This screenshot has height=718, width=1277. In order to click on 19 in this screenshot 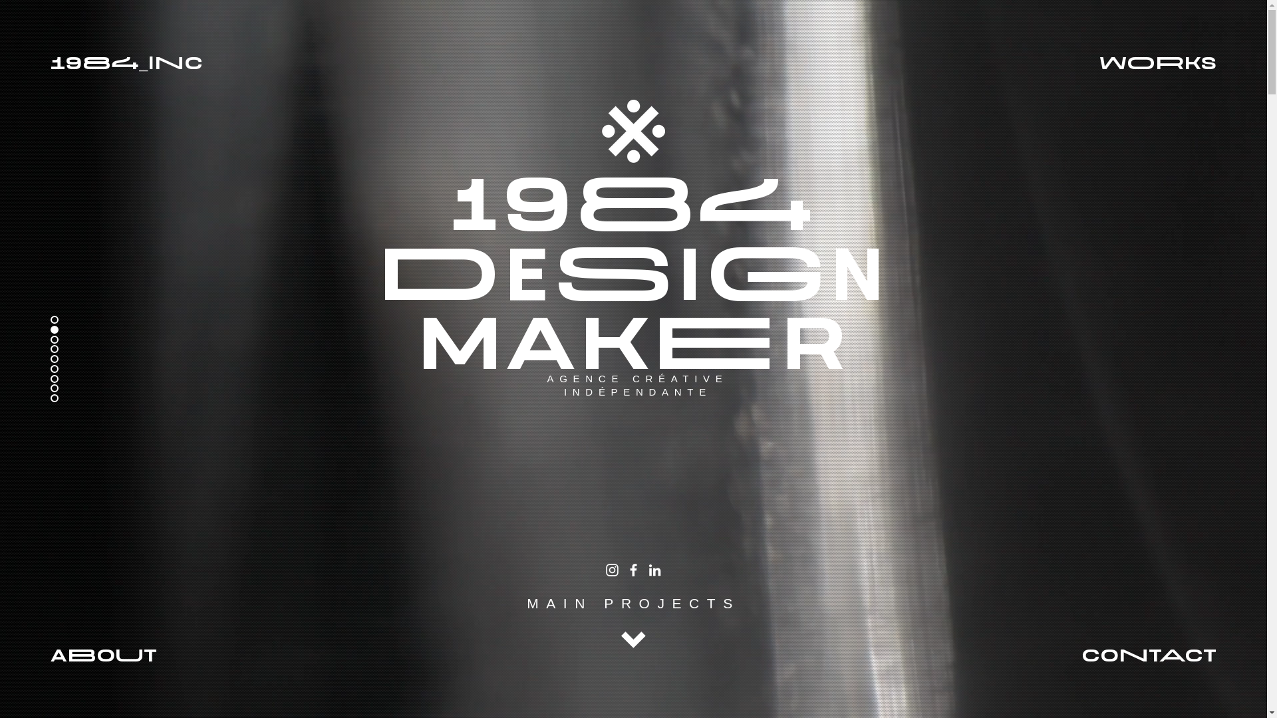, I will do `click(67, 62)`.